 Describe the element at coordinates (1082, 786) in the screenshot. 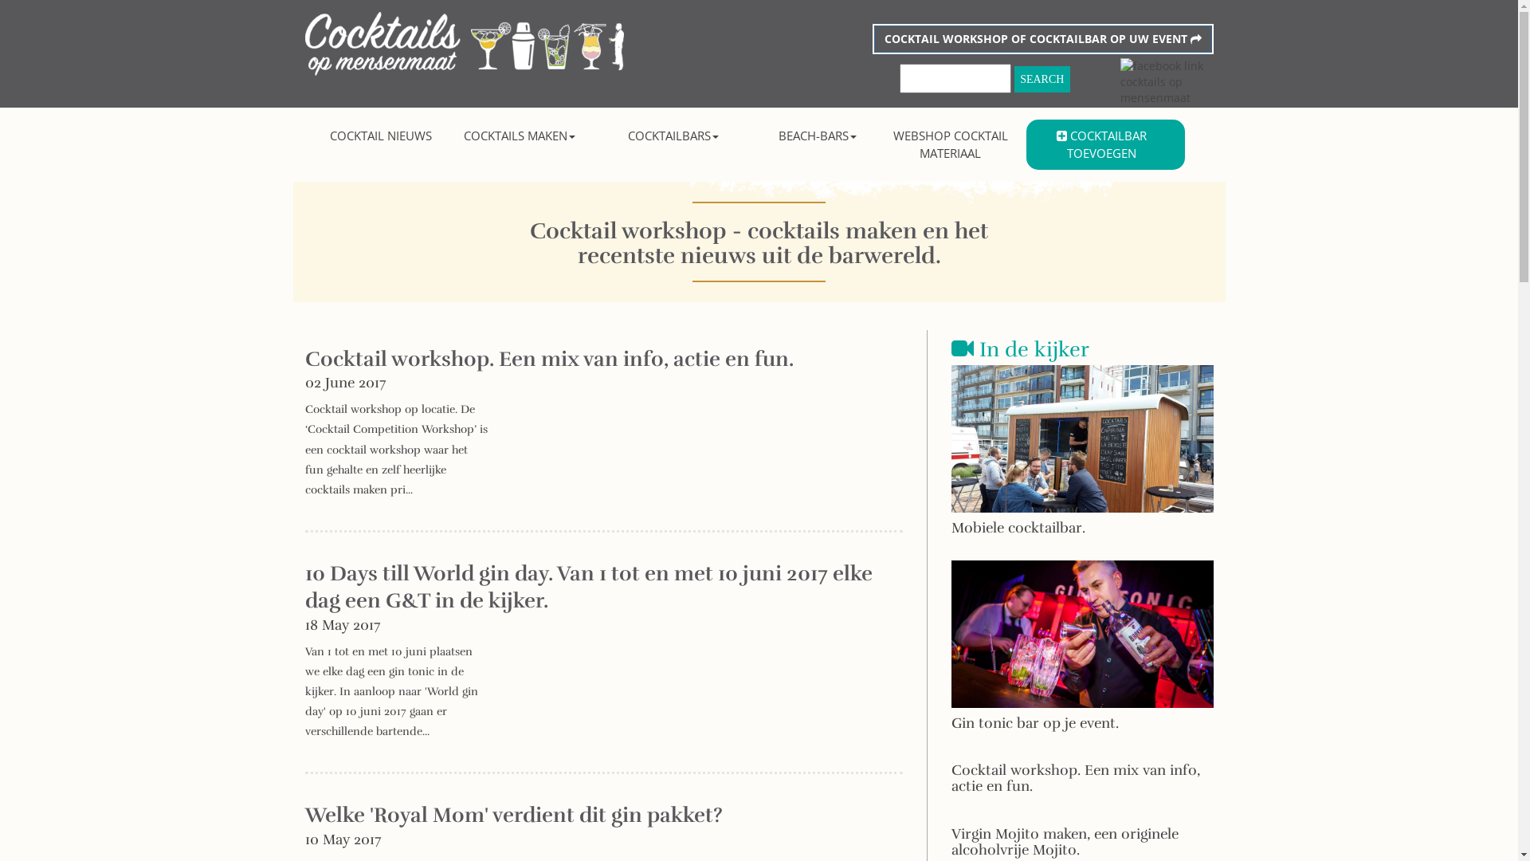

I see `Cocktail workshop. Een mix van info, actie en fun.` at that location.